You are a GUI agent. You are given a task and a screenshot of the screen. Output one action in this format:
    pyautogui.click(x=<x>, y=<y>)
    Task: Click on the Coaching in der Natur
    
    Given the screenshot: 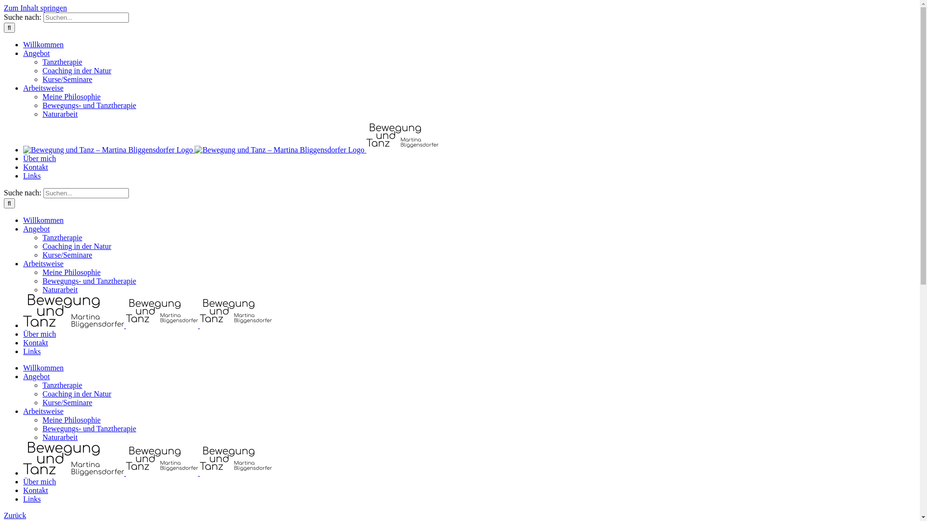 What is the action you would take?
    pyautogui.click(x=77, y=246)
    